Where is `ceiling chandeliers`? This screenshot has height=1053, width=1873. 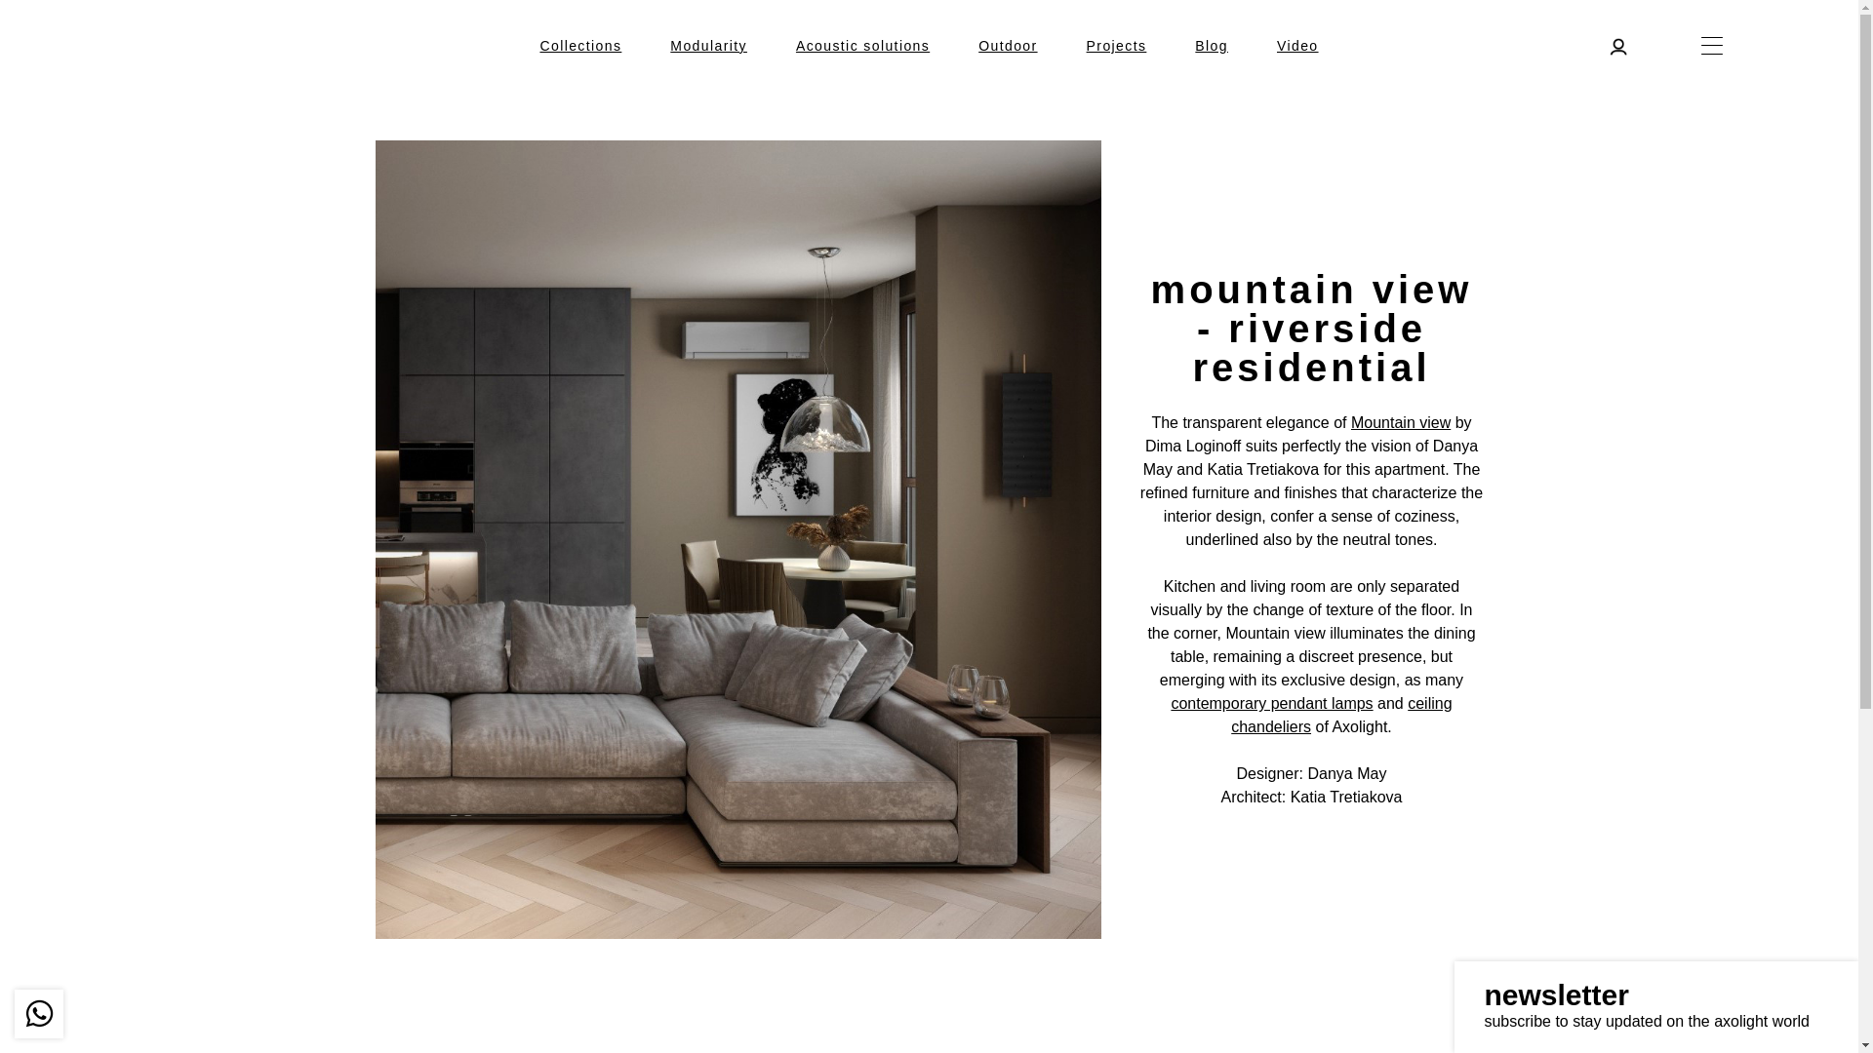
ceiling chandeliers is located at coordinates (1340, 714).